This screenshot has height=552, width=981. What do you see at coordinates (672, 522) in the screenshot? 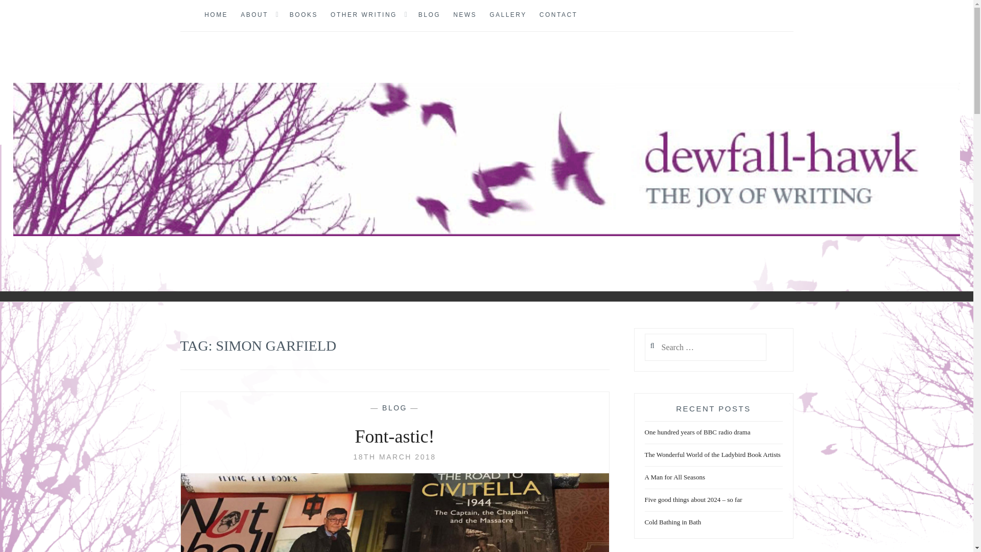
I see `Cold Bathing in Bath` at bounding box center [672, 522].